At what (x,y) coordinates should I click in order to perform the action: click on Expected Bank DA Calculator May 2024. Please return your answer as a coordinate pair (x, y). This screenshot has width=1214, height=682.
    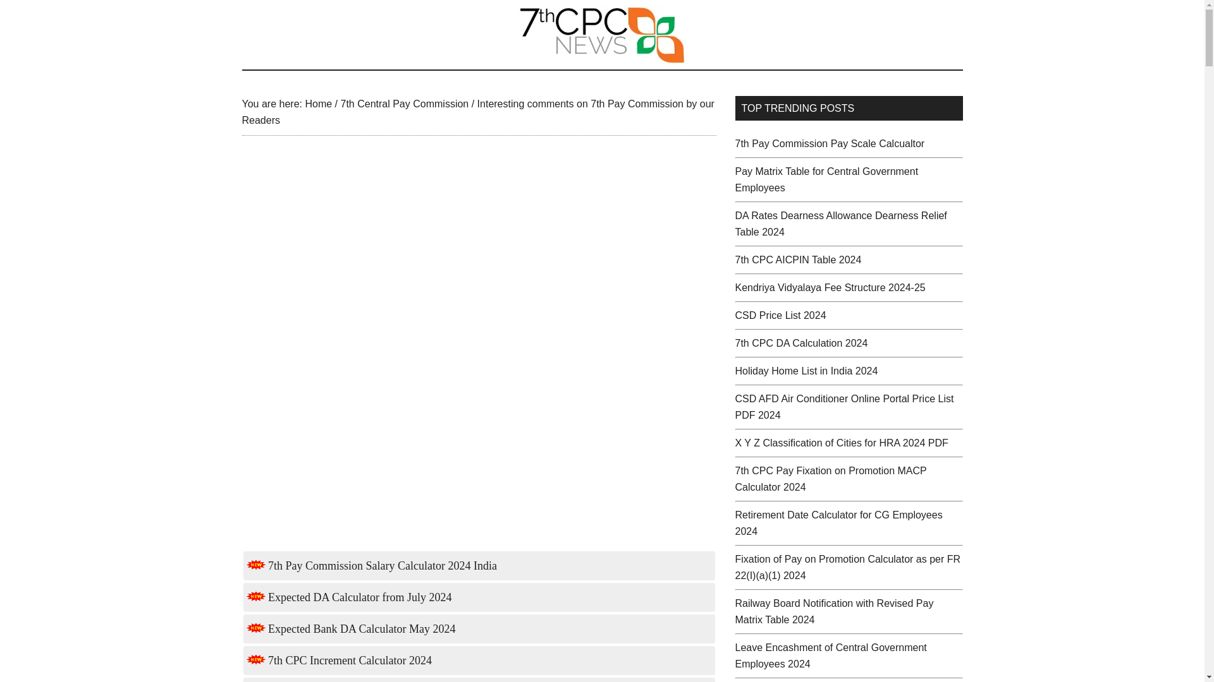
    Looking at the image, I should click on (351, 629).